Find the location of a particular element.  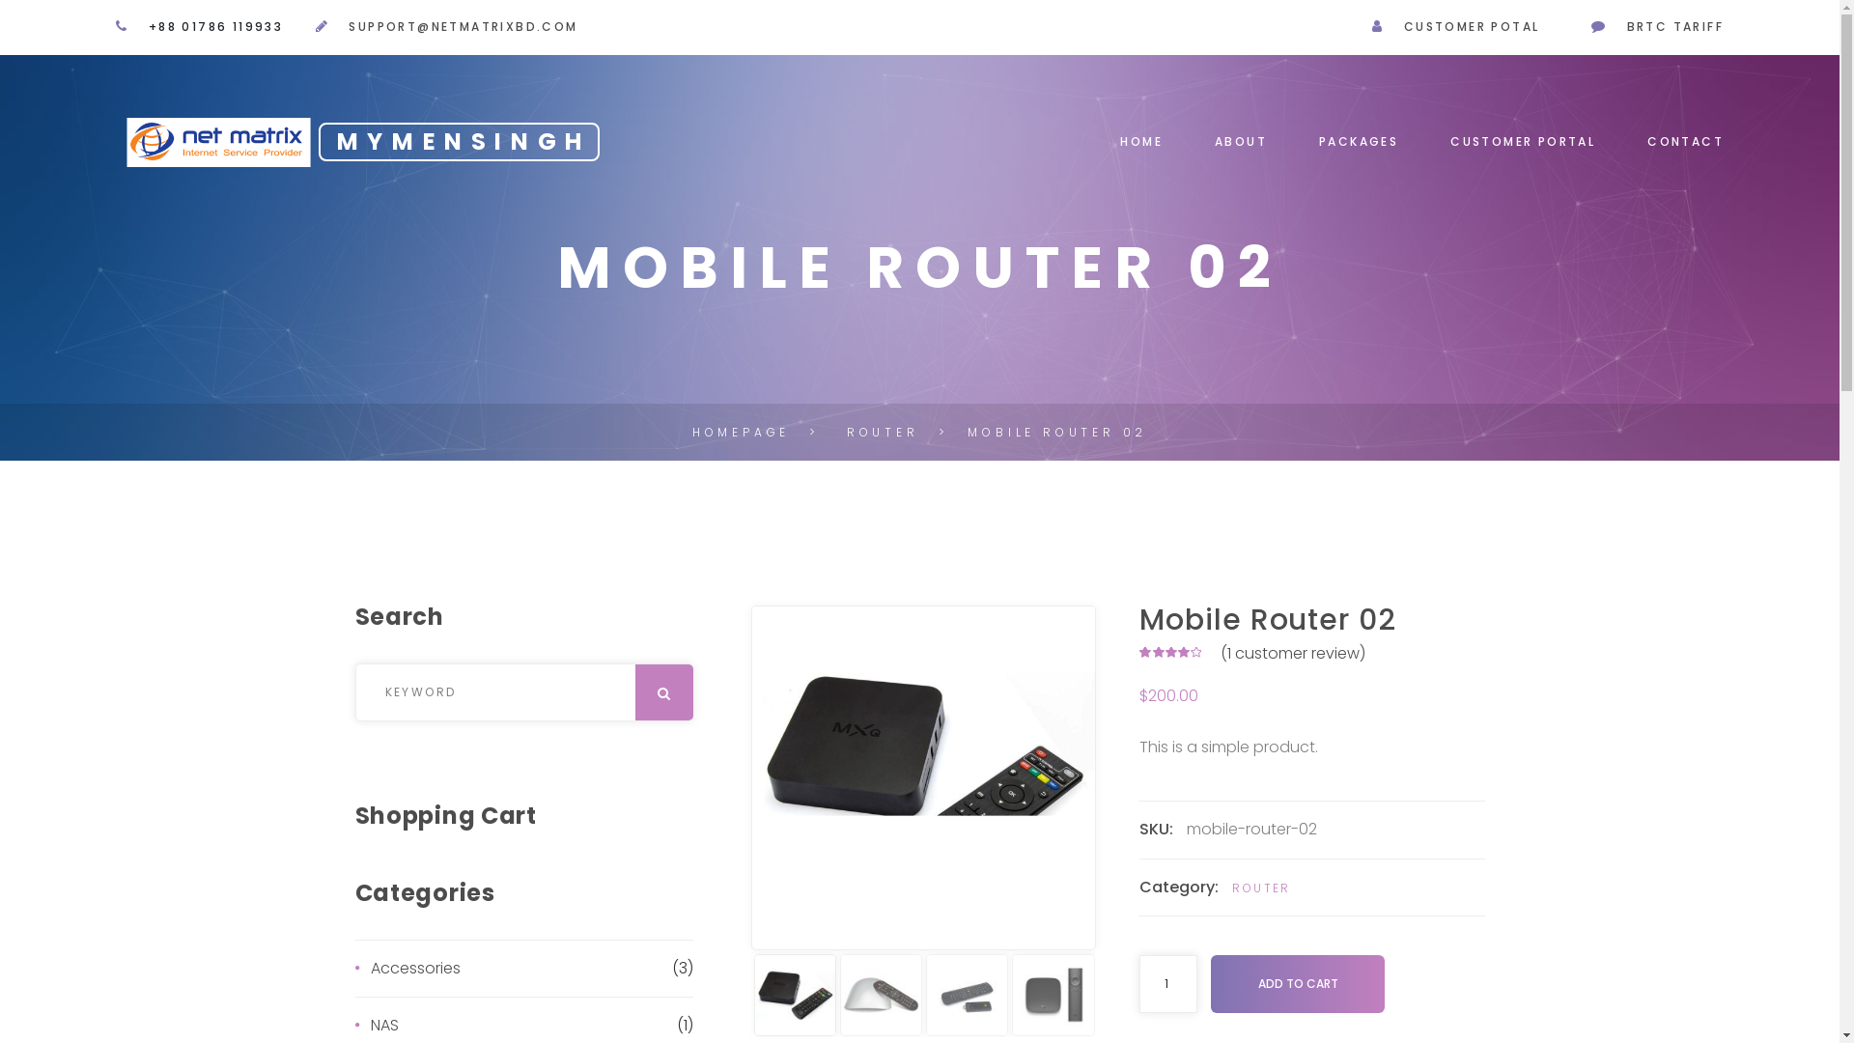

PACKAGES is located at coordinates (1359, 142).